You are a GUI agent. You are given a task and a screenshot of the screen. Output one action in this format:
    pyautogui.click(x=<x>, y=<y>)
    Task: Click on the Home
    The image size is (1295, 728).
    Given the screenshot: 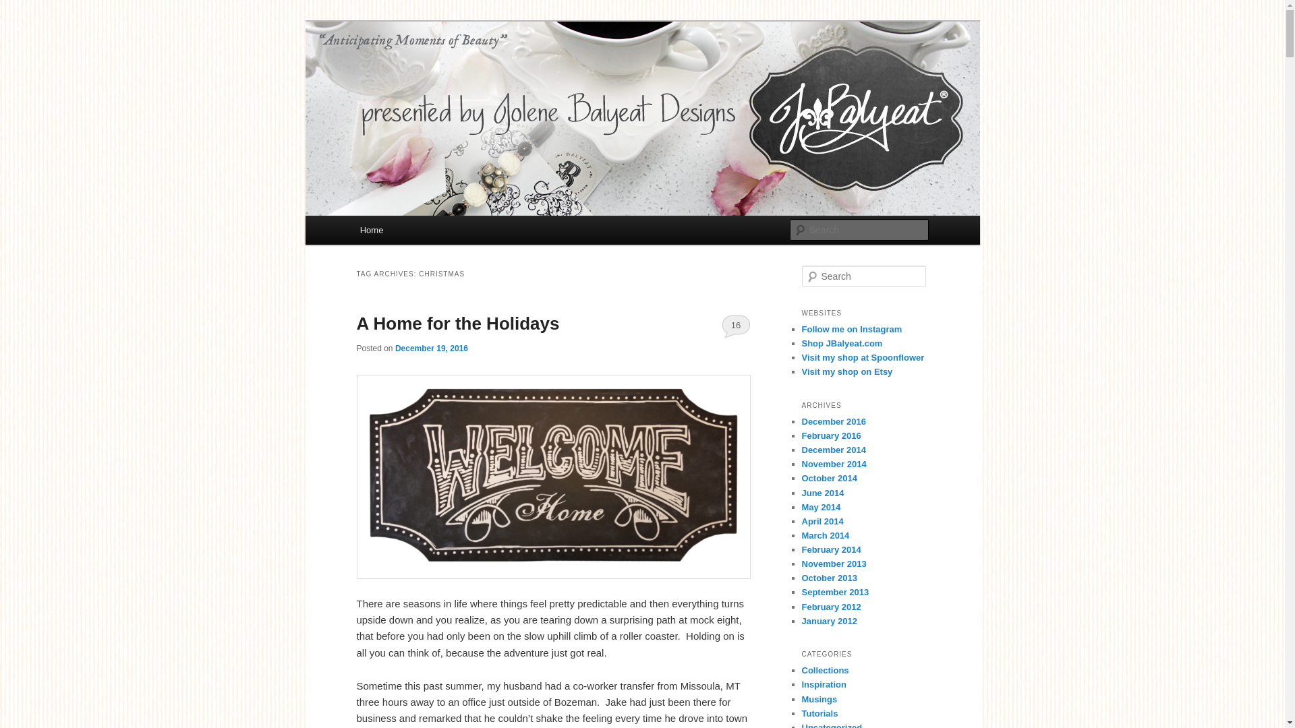 What is the action you would take?
    pyautogui.click(x=371, y=229)
    